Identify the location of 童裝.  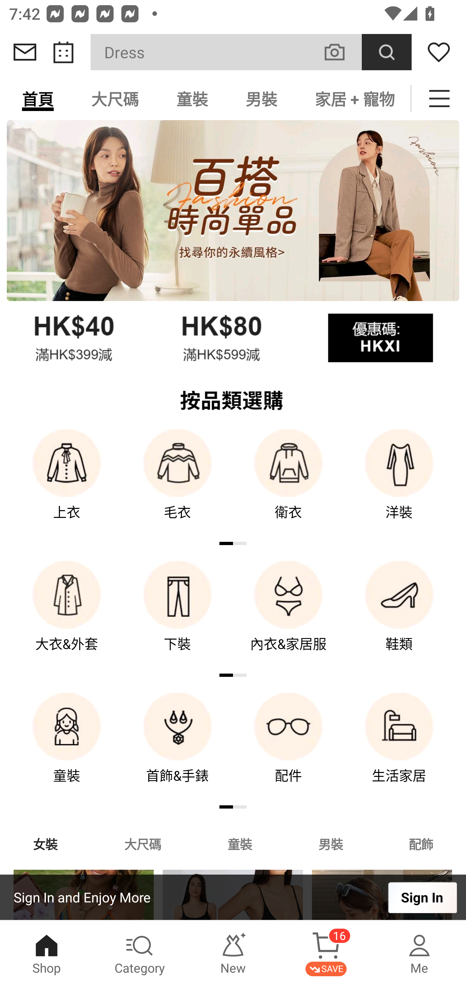
(192, 98).